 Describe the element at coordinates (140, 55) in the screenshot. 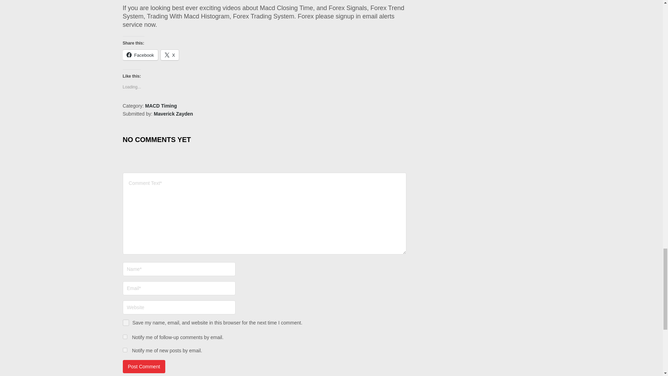

I see `Click to share on Facebook` at that location.